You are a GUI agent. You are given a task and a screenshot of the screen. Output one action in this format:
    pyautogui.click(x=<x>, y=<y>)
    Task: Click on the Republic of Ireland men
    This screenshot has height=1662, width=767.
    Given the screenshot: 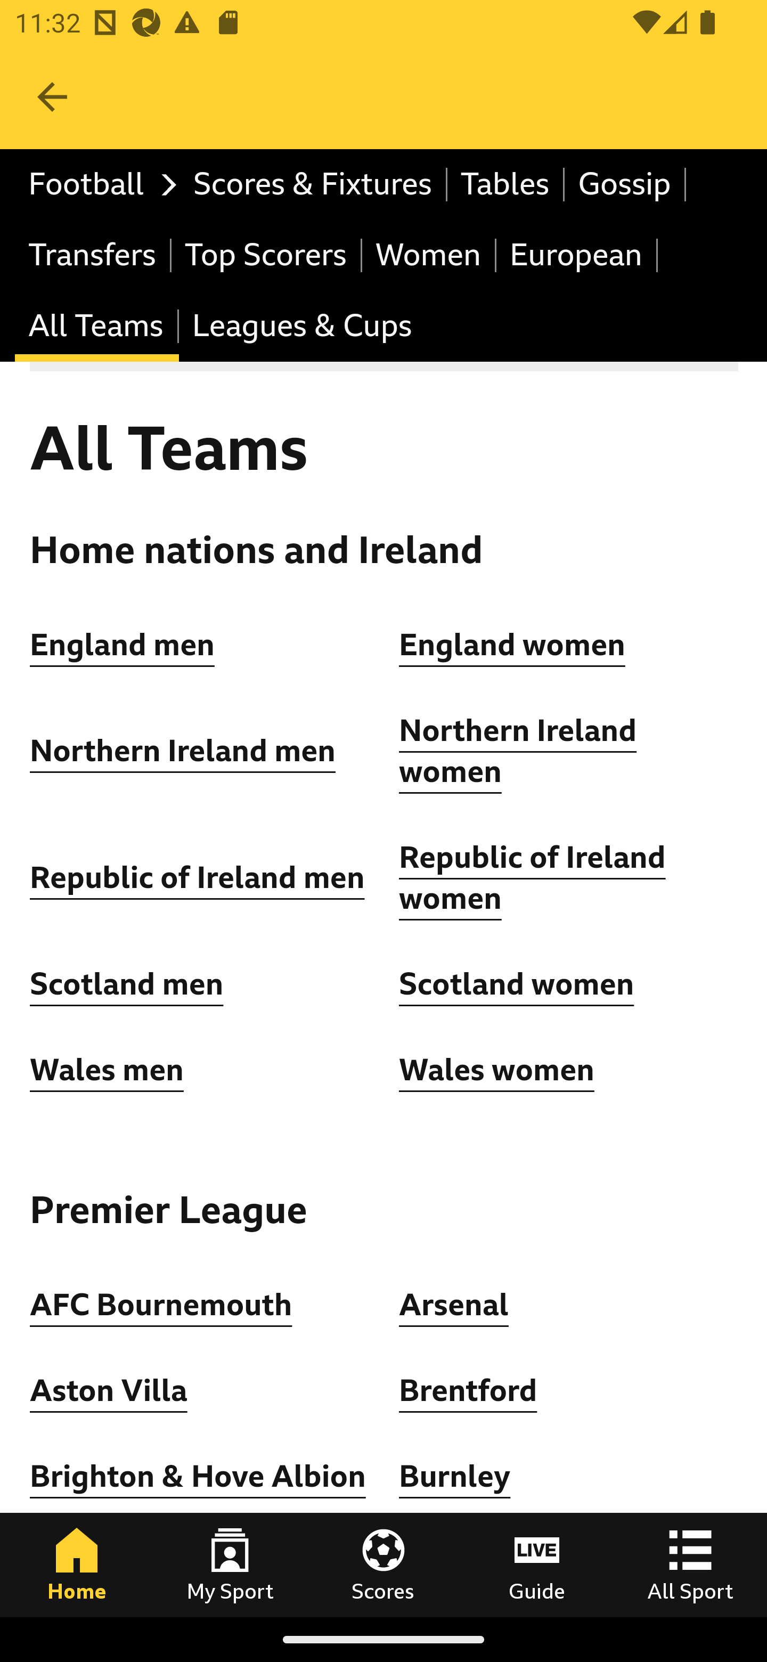 What is the action you would take?
    pyautogui.click(x=197, y=877)
    